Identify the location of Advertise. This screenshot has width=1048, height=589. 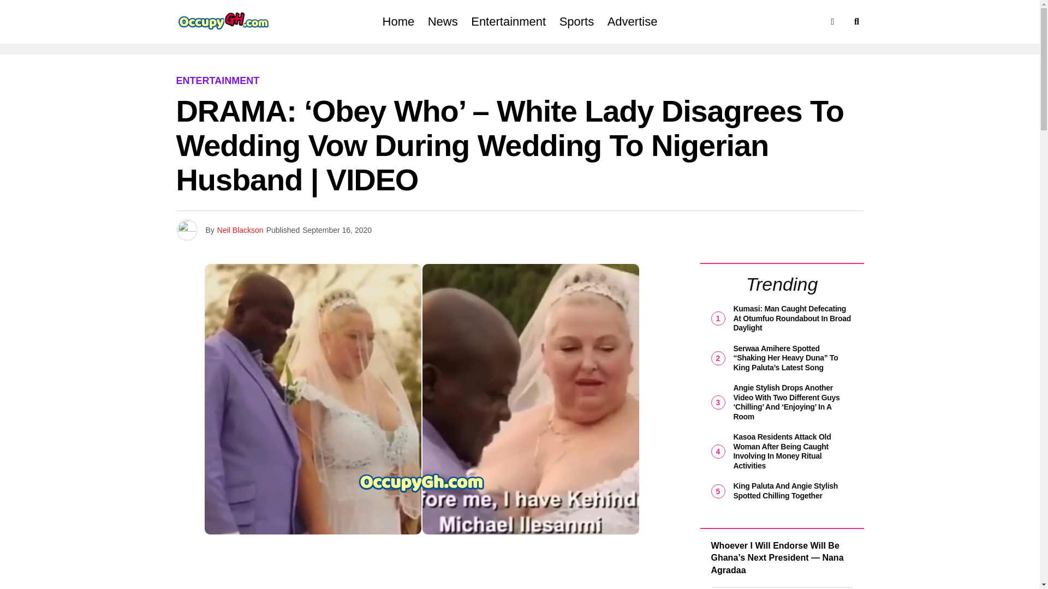
(632, 22).